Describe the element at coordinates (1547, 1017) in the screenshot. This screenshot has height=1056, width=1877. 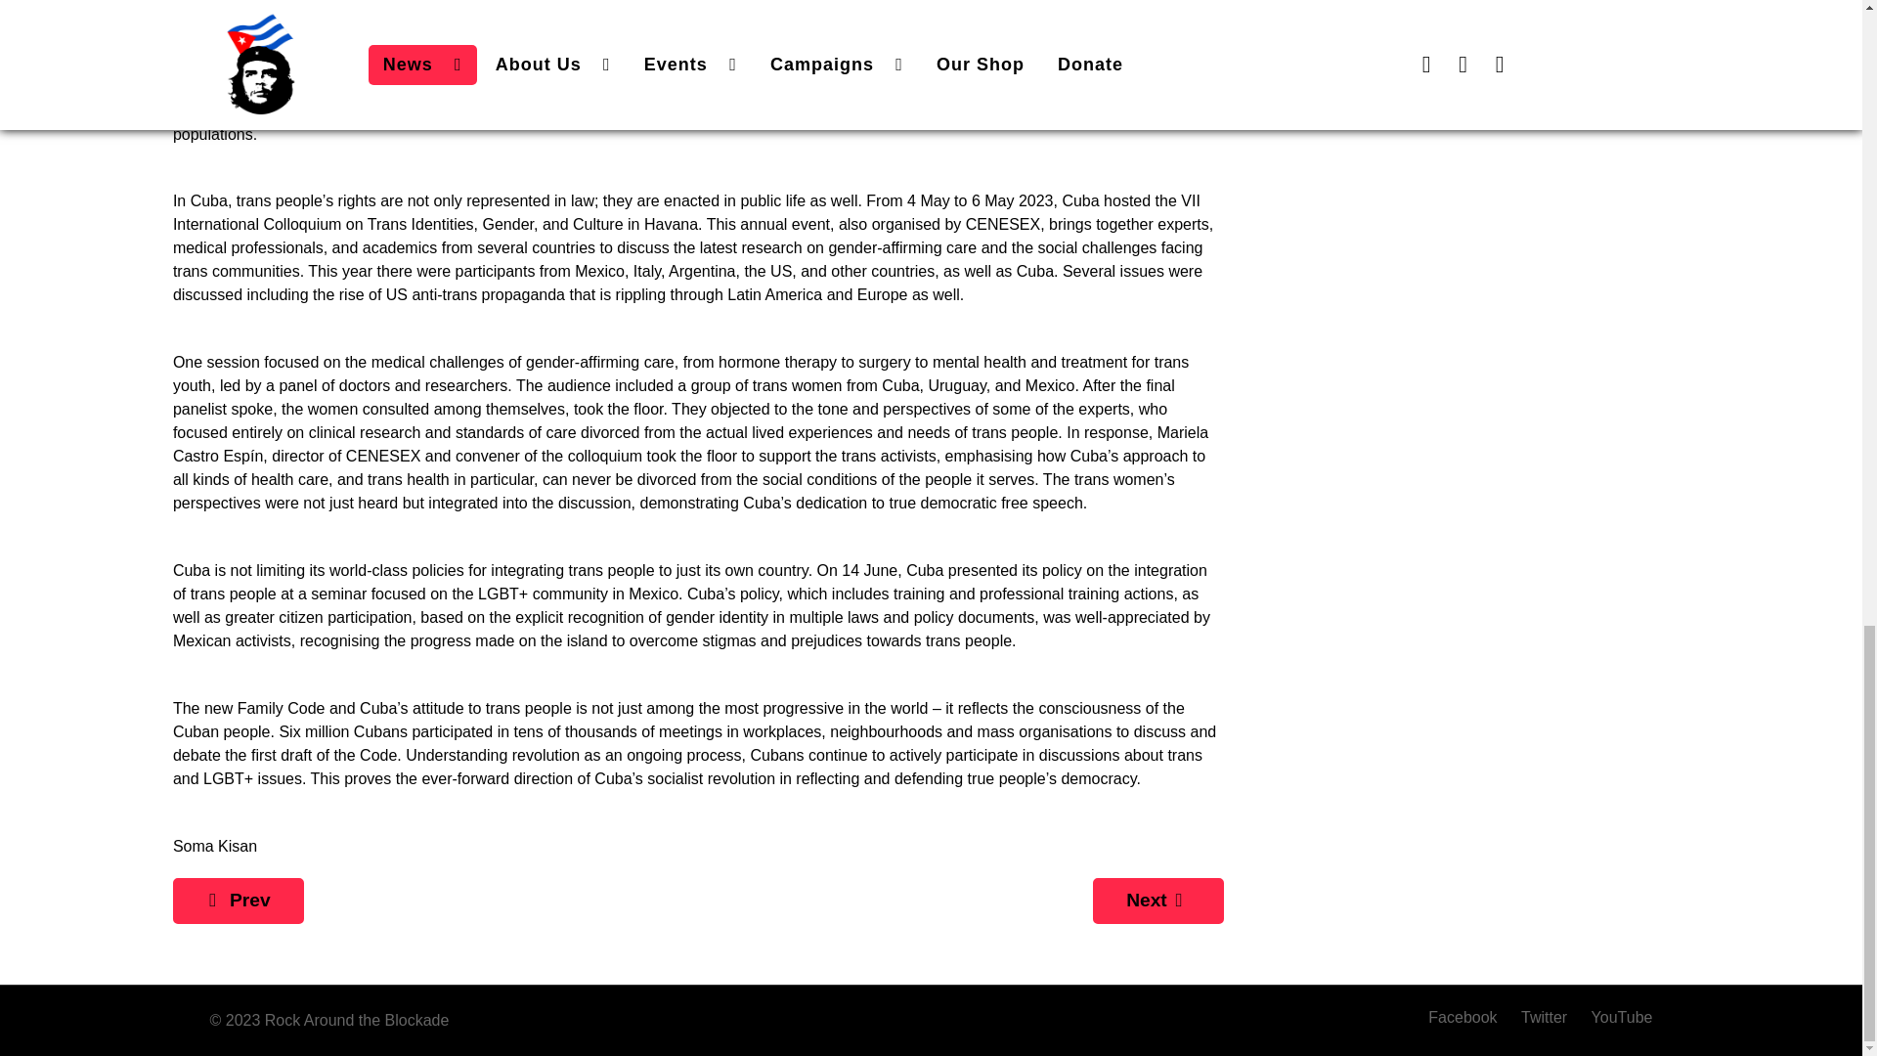
I see `Twitter` at that location.